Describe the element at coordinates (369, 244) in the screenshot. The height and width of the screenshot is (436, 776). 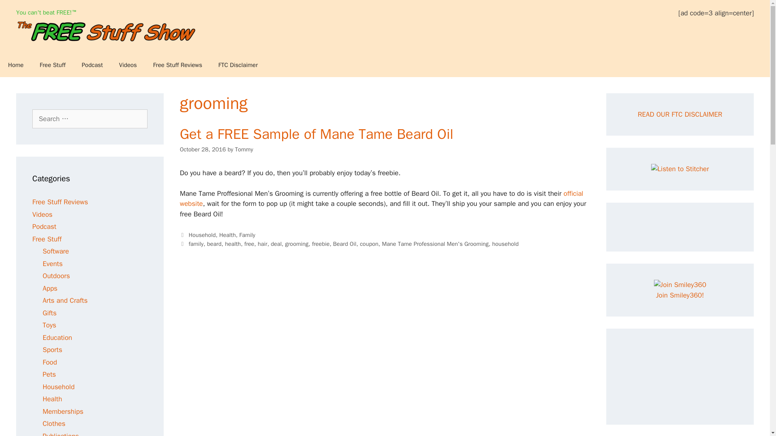
I see `coupon` at that location.